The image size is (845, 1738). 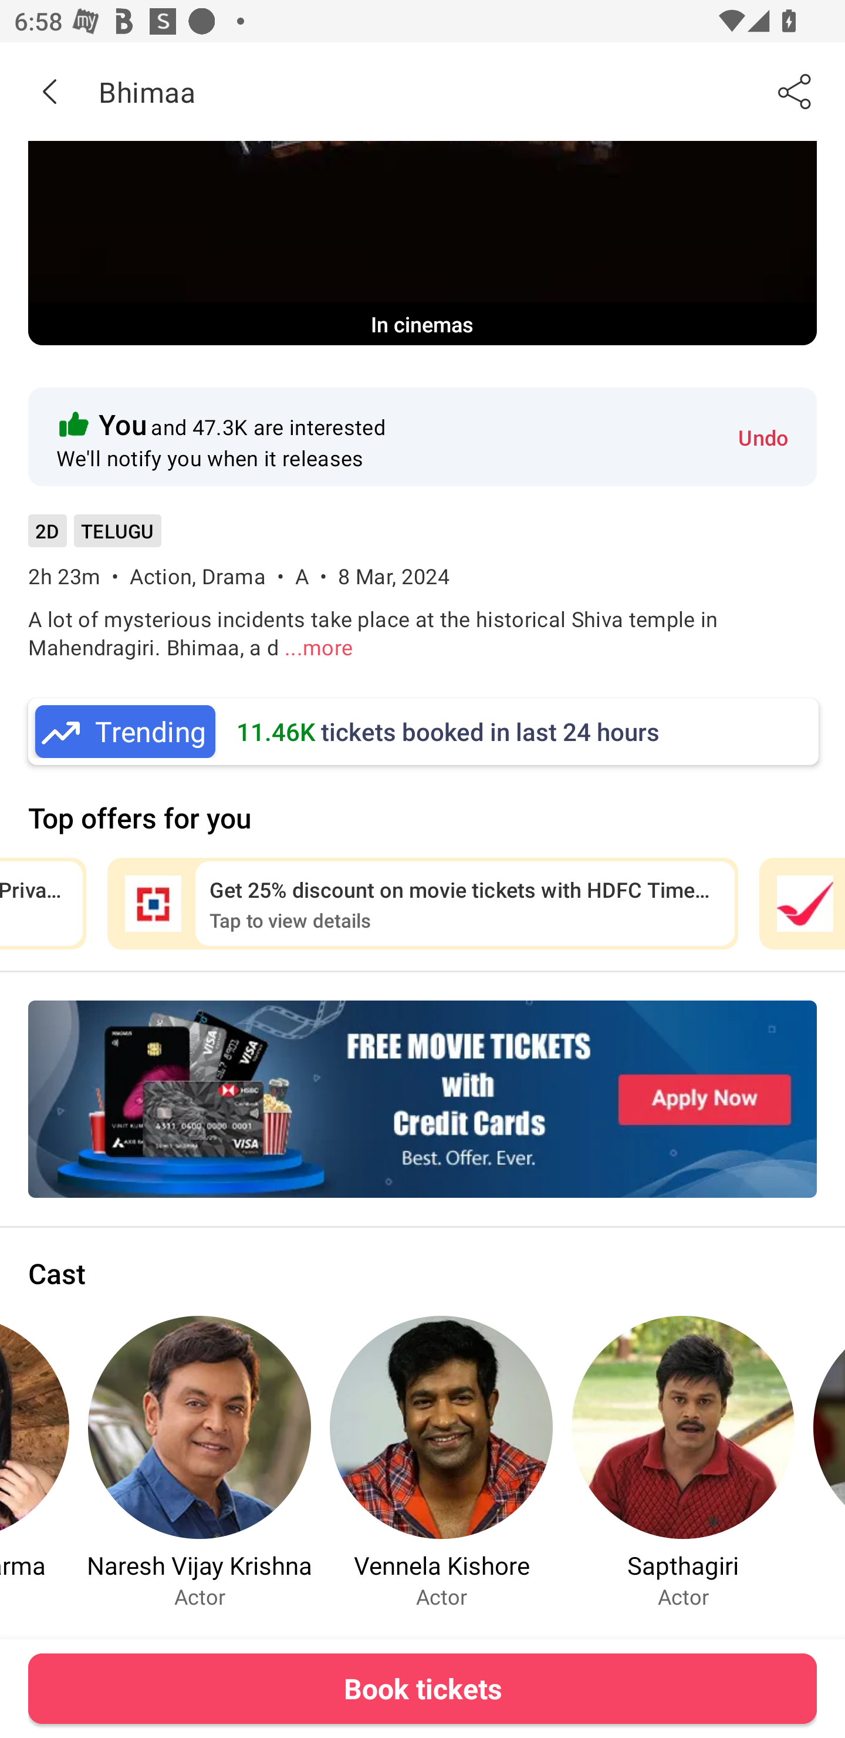 What do you see at coordinates (422, 1688) in the screenshot?
I see `Book tickets` at bounding box center [422, 1688].